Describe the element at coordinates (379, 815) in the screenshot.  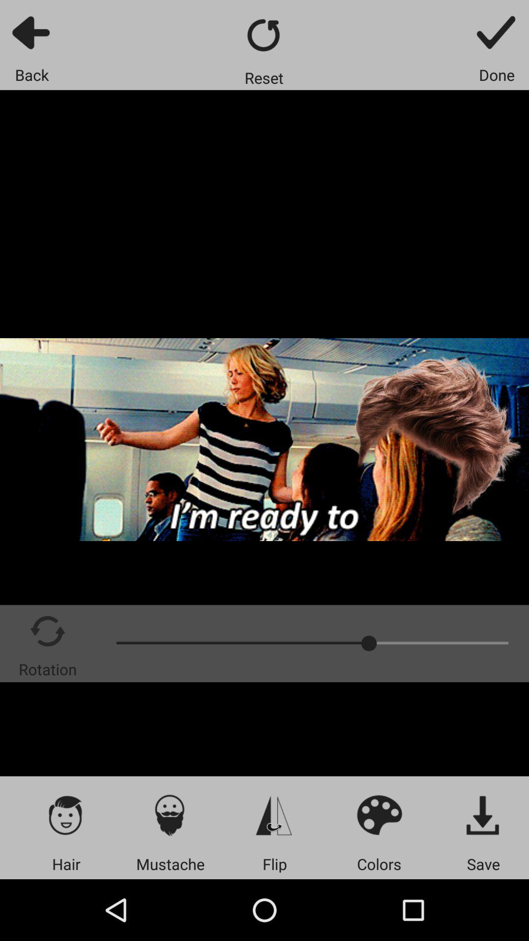
I see `select color` at that location.